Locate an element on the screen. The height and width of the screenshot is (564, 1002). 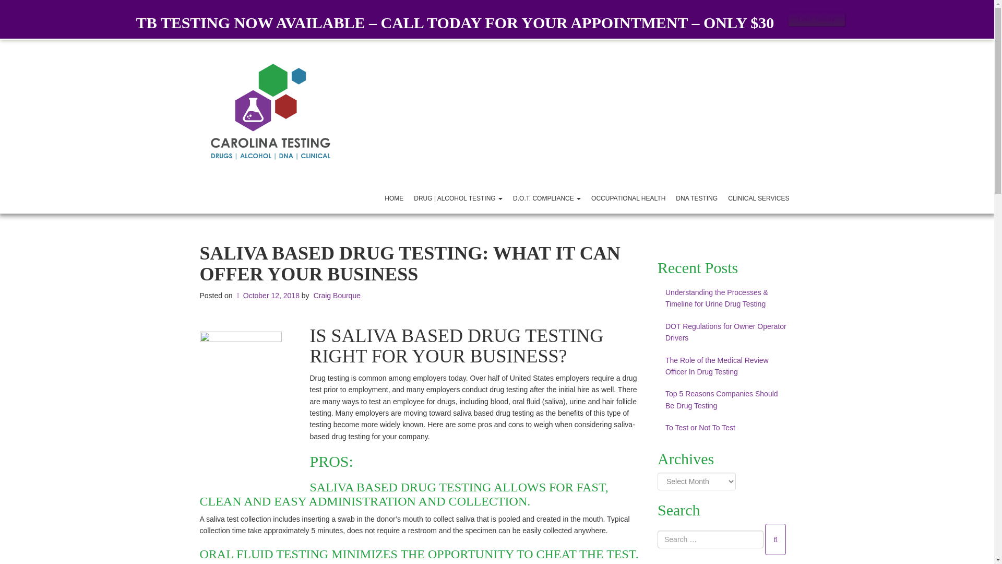
To Test or Not To Test is located at coordinates (725, 428).